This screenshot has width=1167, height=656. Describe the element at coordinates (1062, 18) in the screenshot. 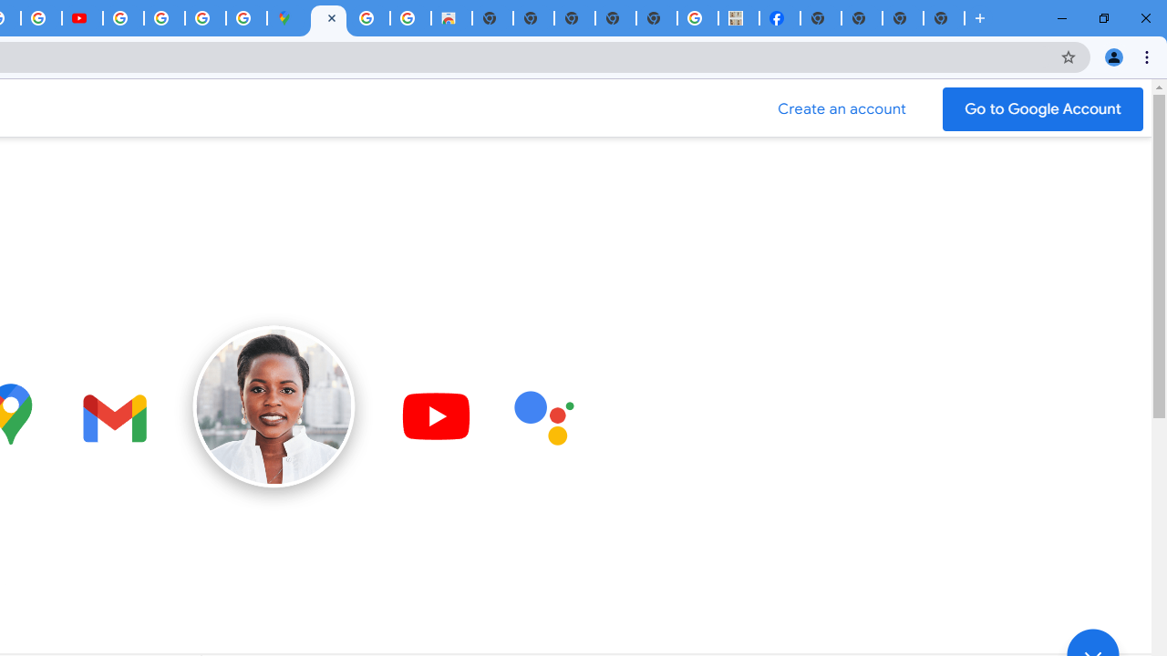

I see `Minimize` at that location.